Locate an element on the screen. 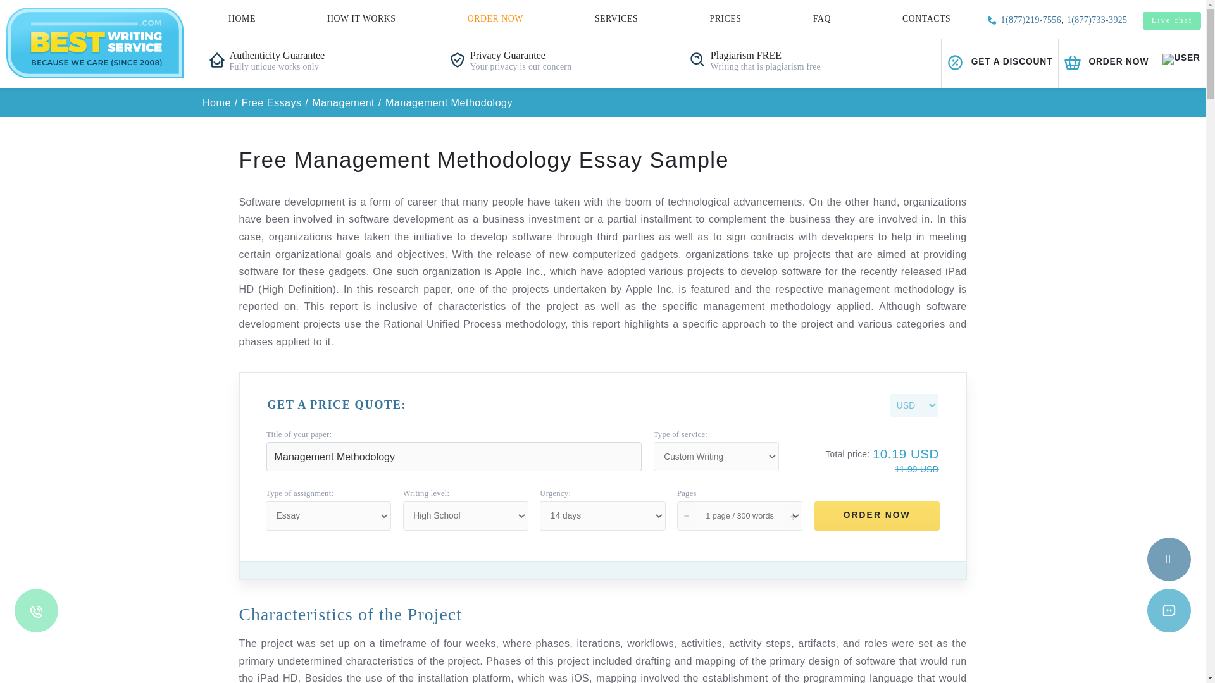 This screenshot has height=683, width=1215. Live chat is located at coordinates (1019, 18).